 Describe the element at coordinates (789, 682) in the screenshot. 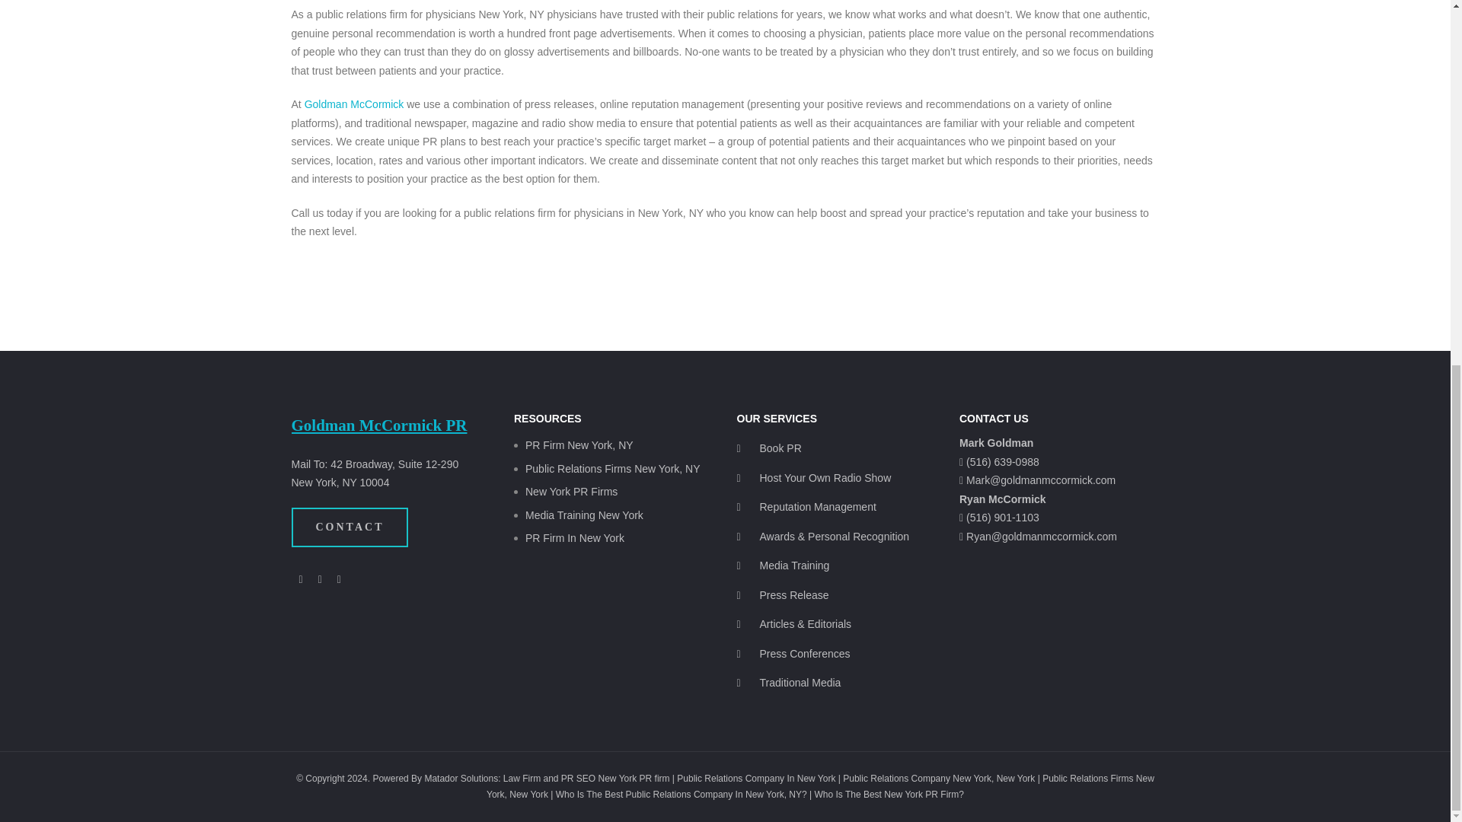

I see `Traditional Media` at that location.